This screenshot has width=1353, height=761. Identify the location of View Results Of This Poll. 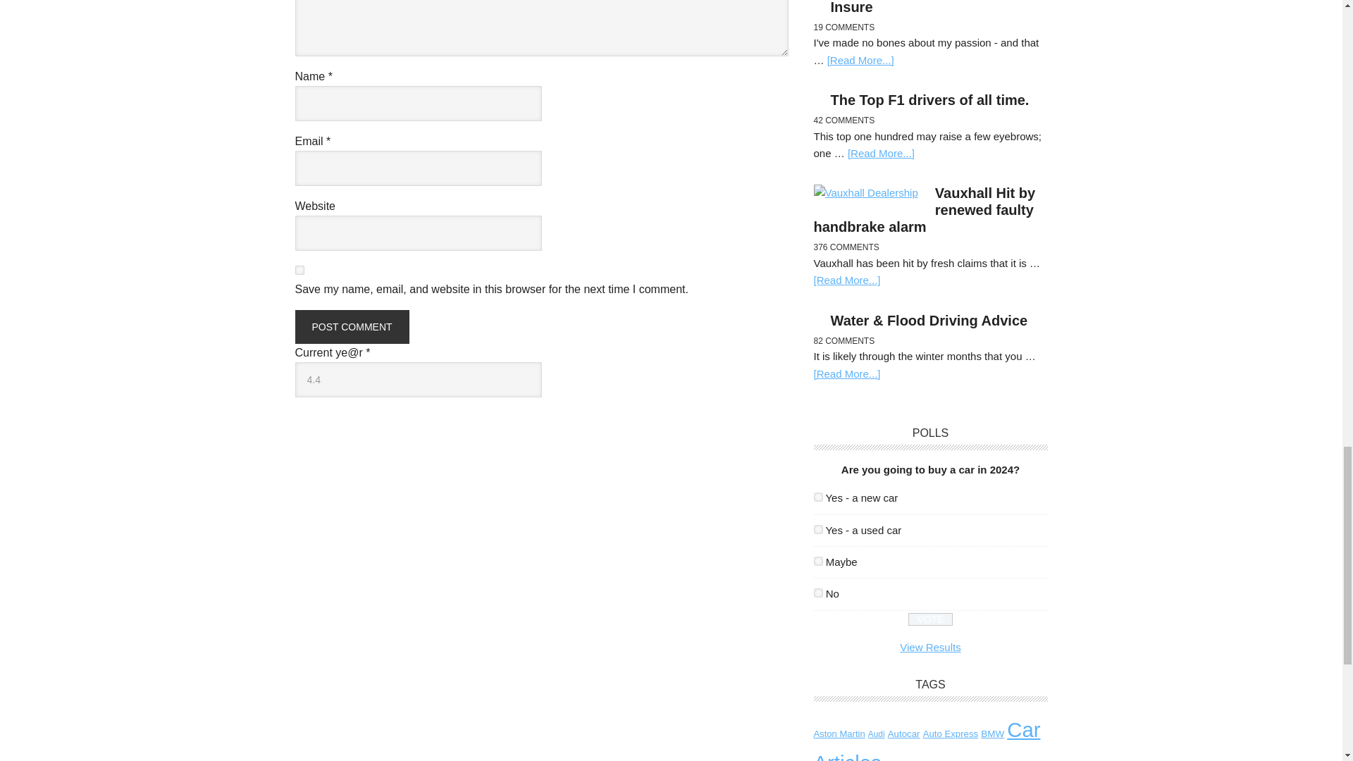
(930, 647).